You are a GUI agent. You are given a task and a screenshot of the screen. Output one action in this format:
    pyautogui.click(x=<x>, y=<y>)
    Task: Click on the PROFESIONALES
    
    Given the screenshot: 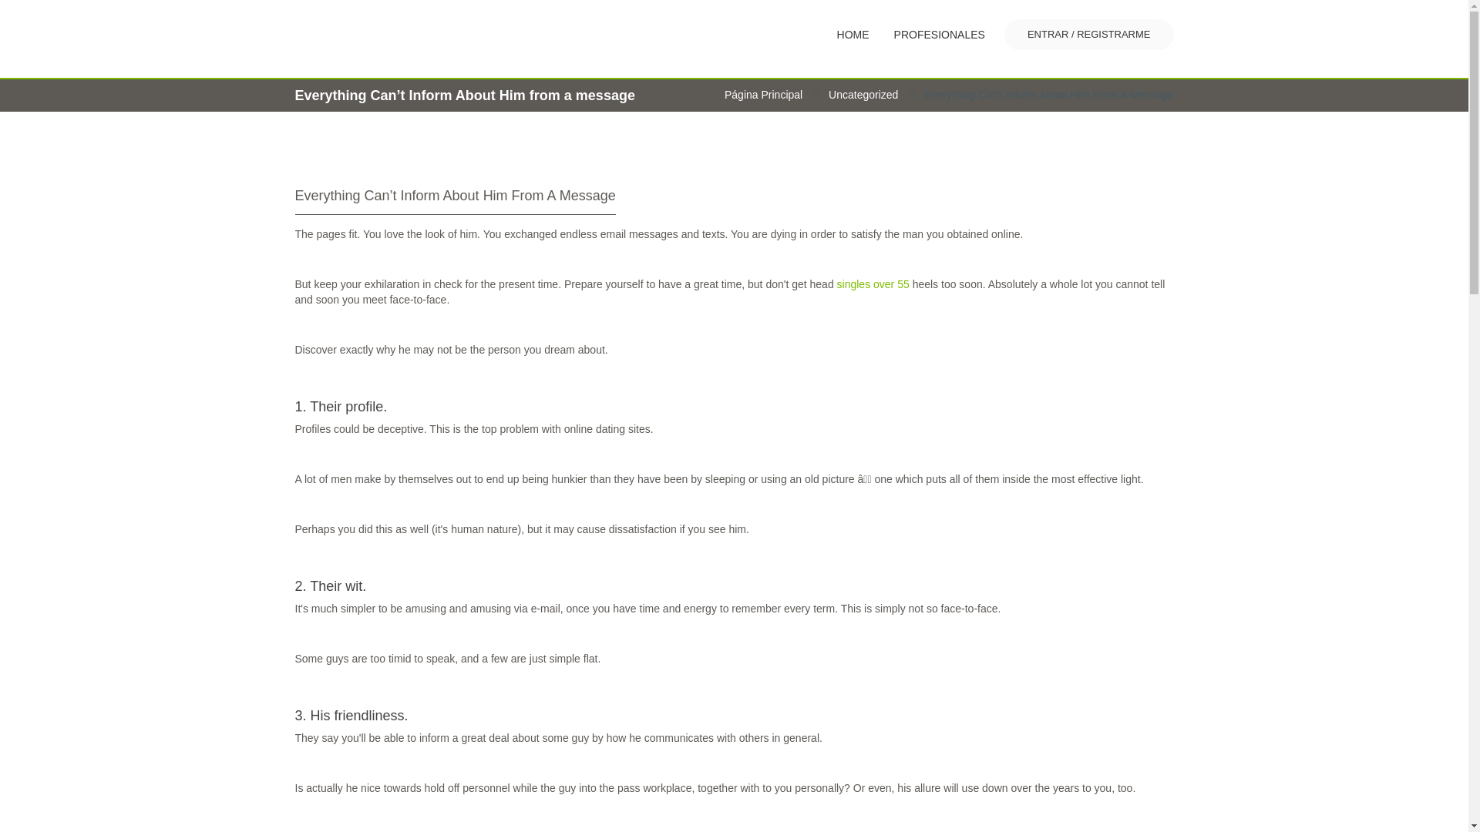 What is the action you would take?
    pyautogui.click(x=939, y=34)
    